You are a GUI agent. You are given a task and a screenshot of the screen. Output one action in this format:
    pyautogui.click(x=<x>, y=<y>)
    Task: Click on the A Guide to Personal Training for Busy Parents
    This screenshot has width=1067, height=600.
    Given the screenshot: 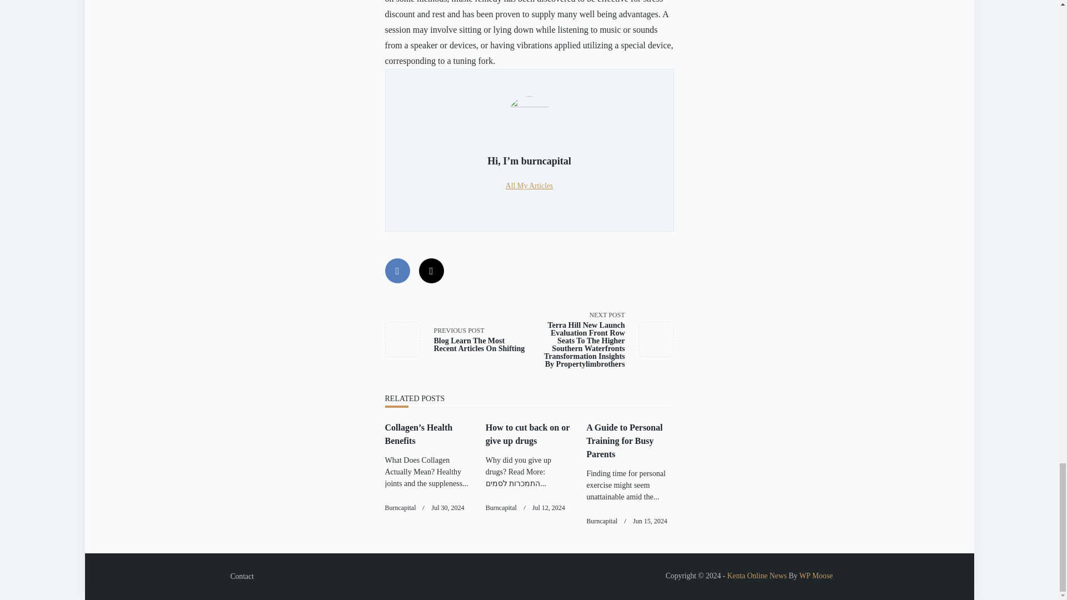 What is the action you would take?
    pyautogui.click(x=624, y=441)
    